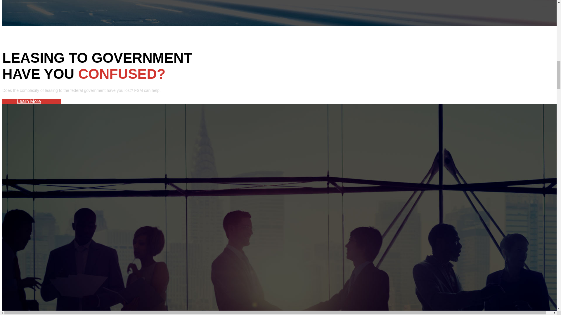 Image resolution: width=561 pixels, height=315 pixels. I want to click on Learn More, so click(29, 101).